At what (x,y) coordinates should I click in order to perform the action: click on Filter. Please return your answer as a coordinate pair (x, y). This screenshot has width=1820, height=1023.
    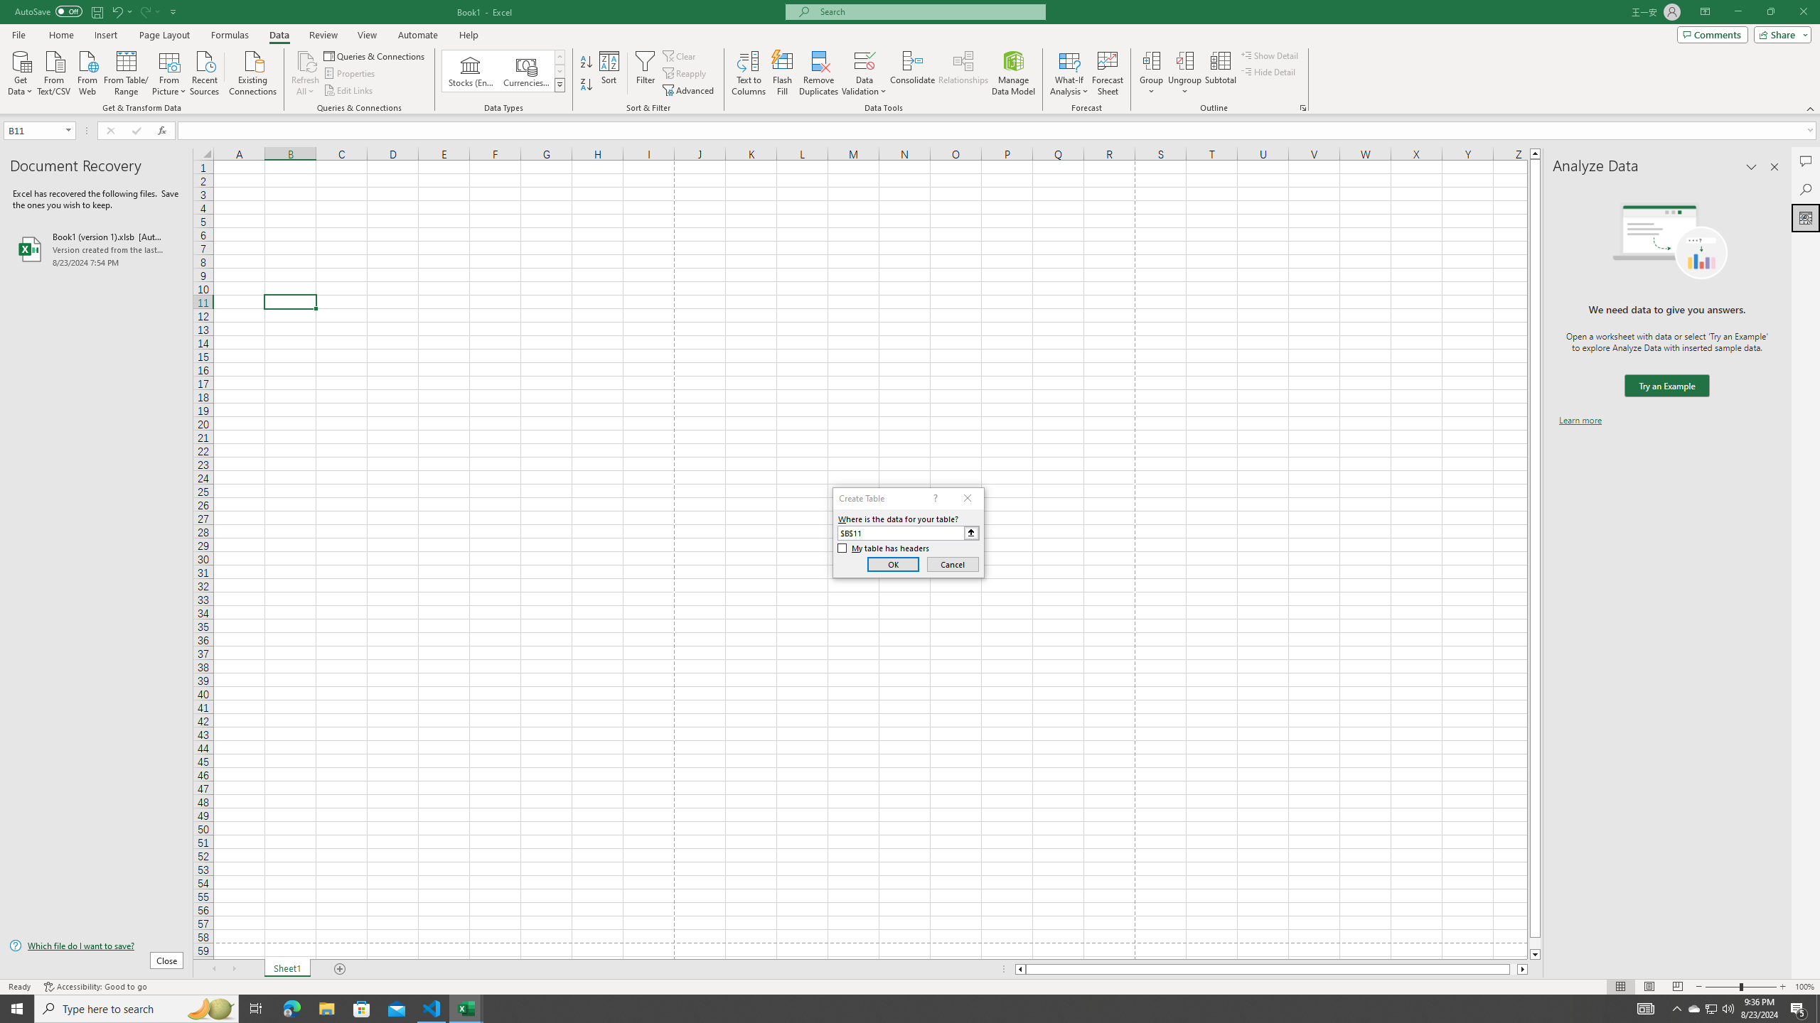
    Looking at the image, I should click on (645, 73).